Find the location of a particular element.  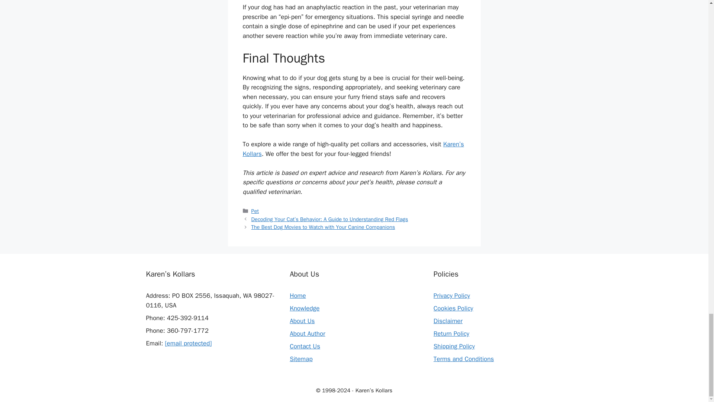

Sitemap is located at coordinates (301, 359).